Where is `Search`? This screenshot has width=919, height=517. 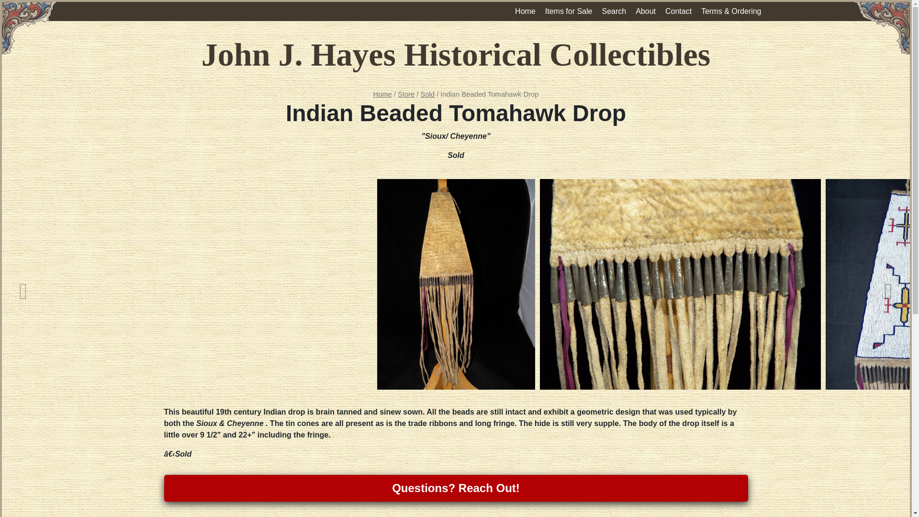
Search is located at coordinates (614, 11).